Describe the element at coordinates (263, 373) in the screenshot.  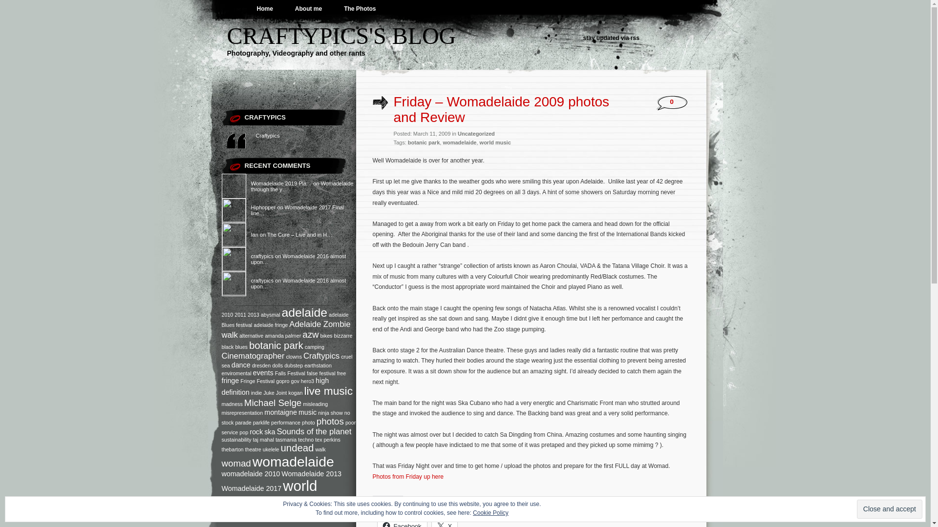
I see `events` at that location.